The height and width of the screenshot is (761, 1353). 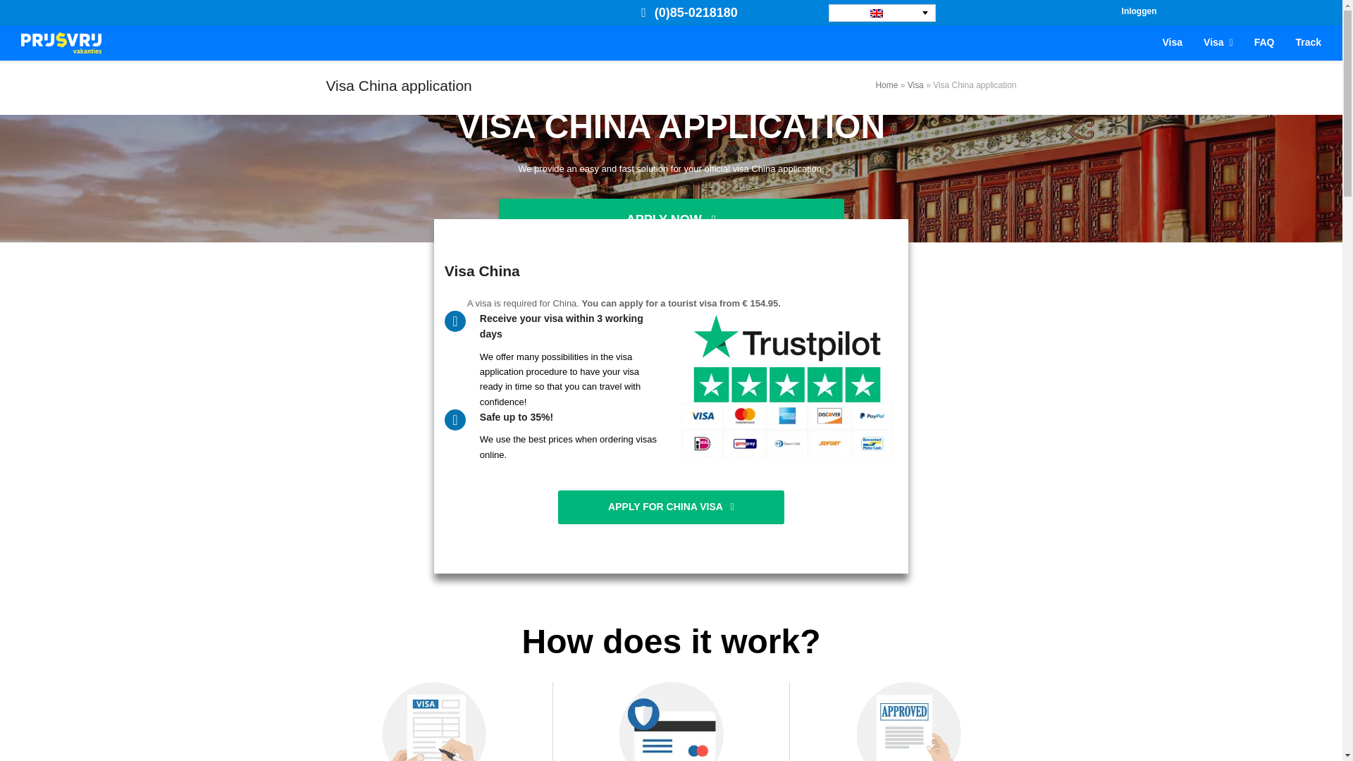 What do you see at coordinates (886, 85) in the screenshot?
I see `FAQ` at bounding box center [886, 85].